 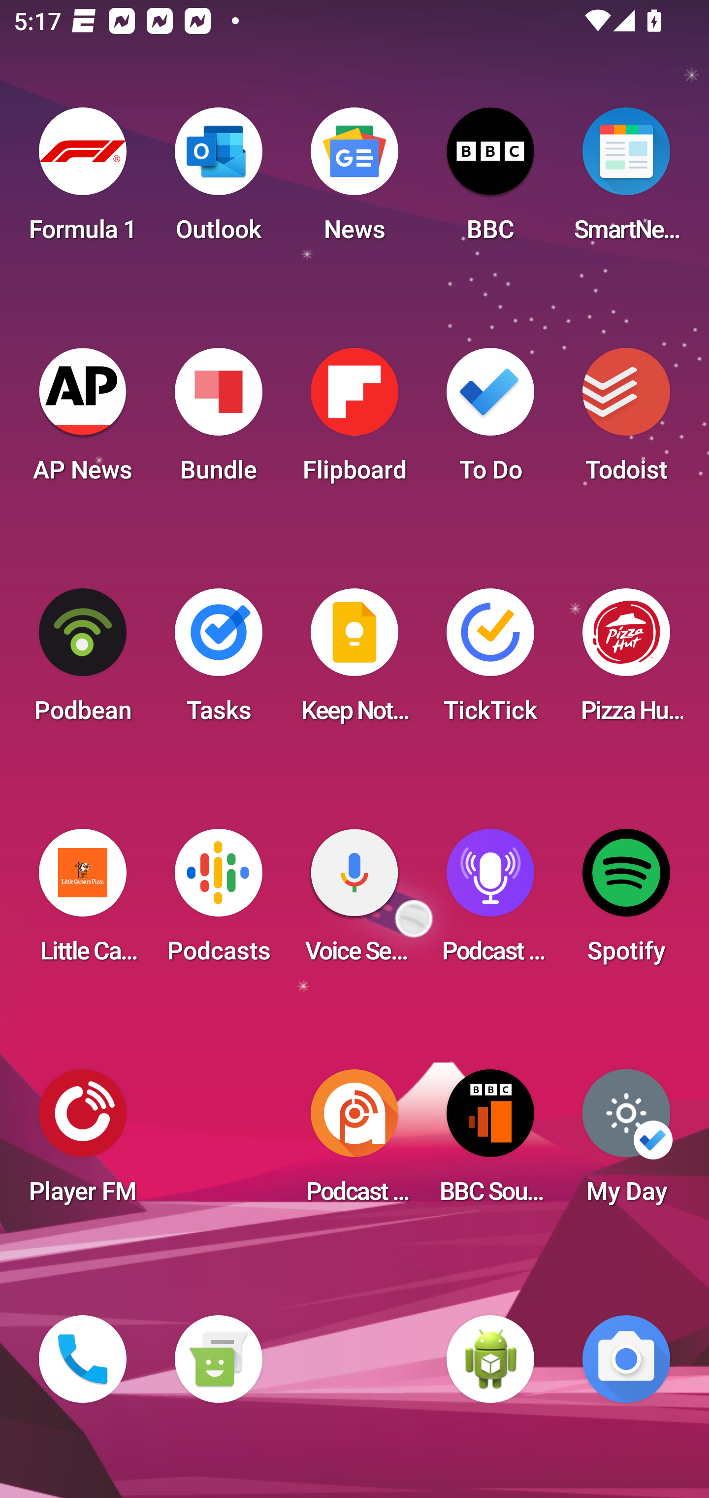 What do you see at coordinates (83, 902) in the screenshot?
I see `Little Caesars Pizza` at bounding box center [83, 902].